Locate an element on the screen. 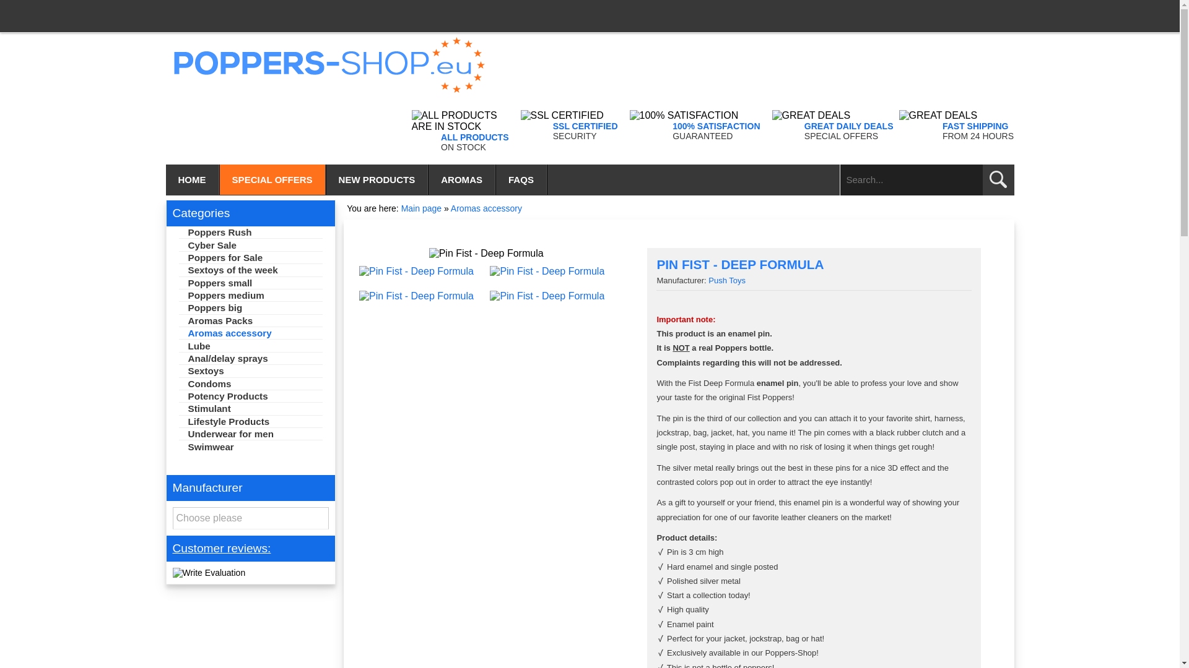  Special Offers is located at coordinates (272, 179).